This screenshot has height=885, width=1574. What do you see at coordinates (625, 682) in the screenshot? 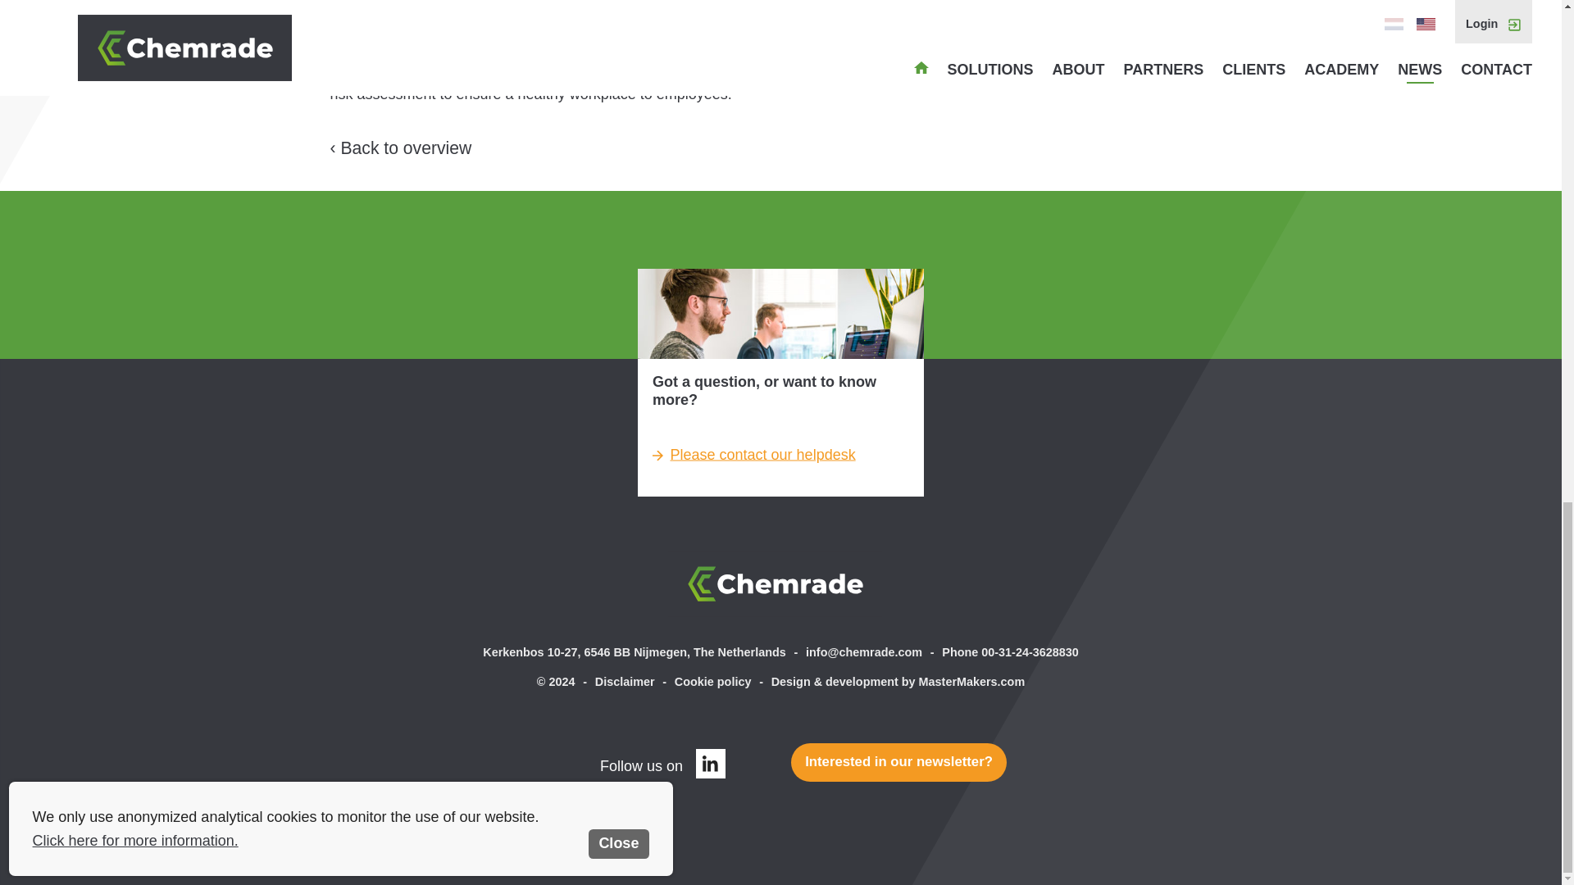
I see `Disclaimer` at bounding box center [625, 682].